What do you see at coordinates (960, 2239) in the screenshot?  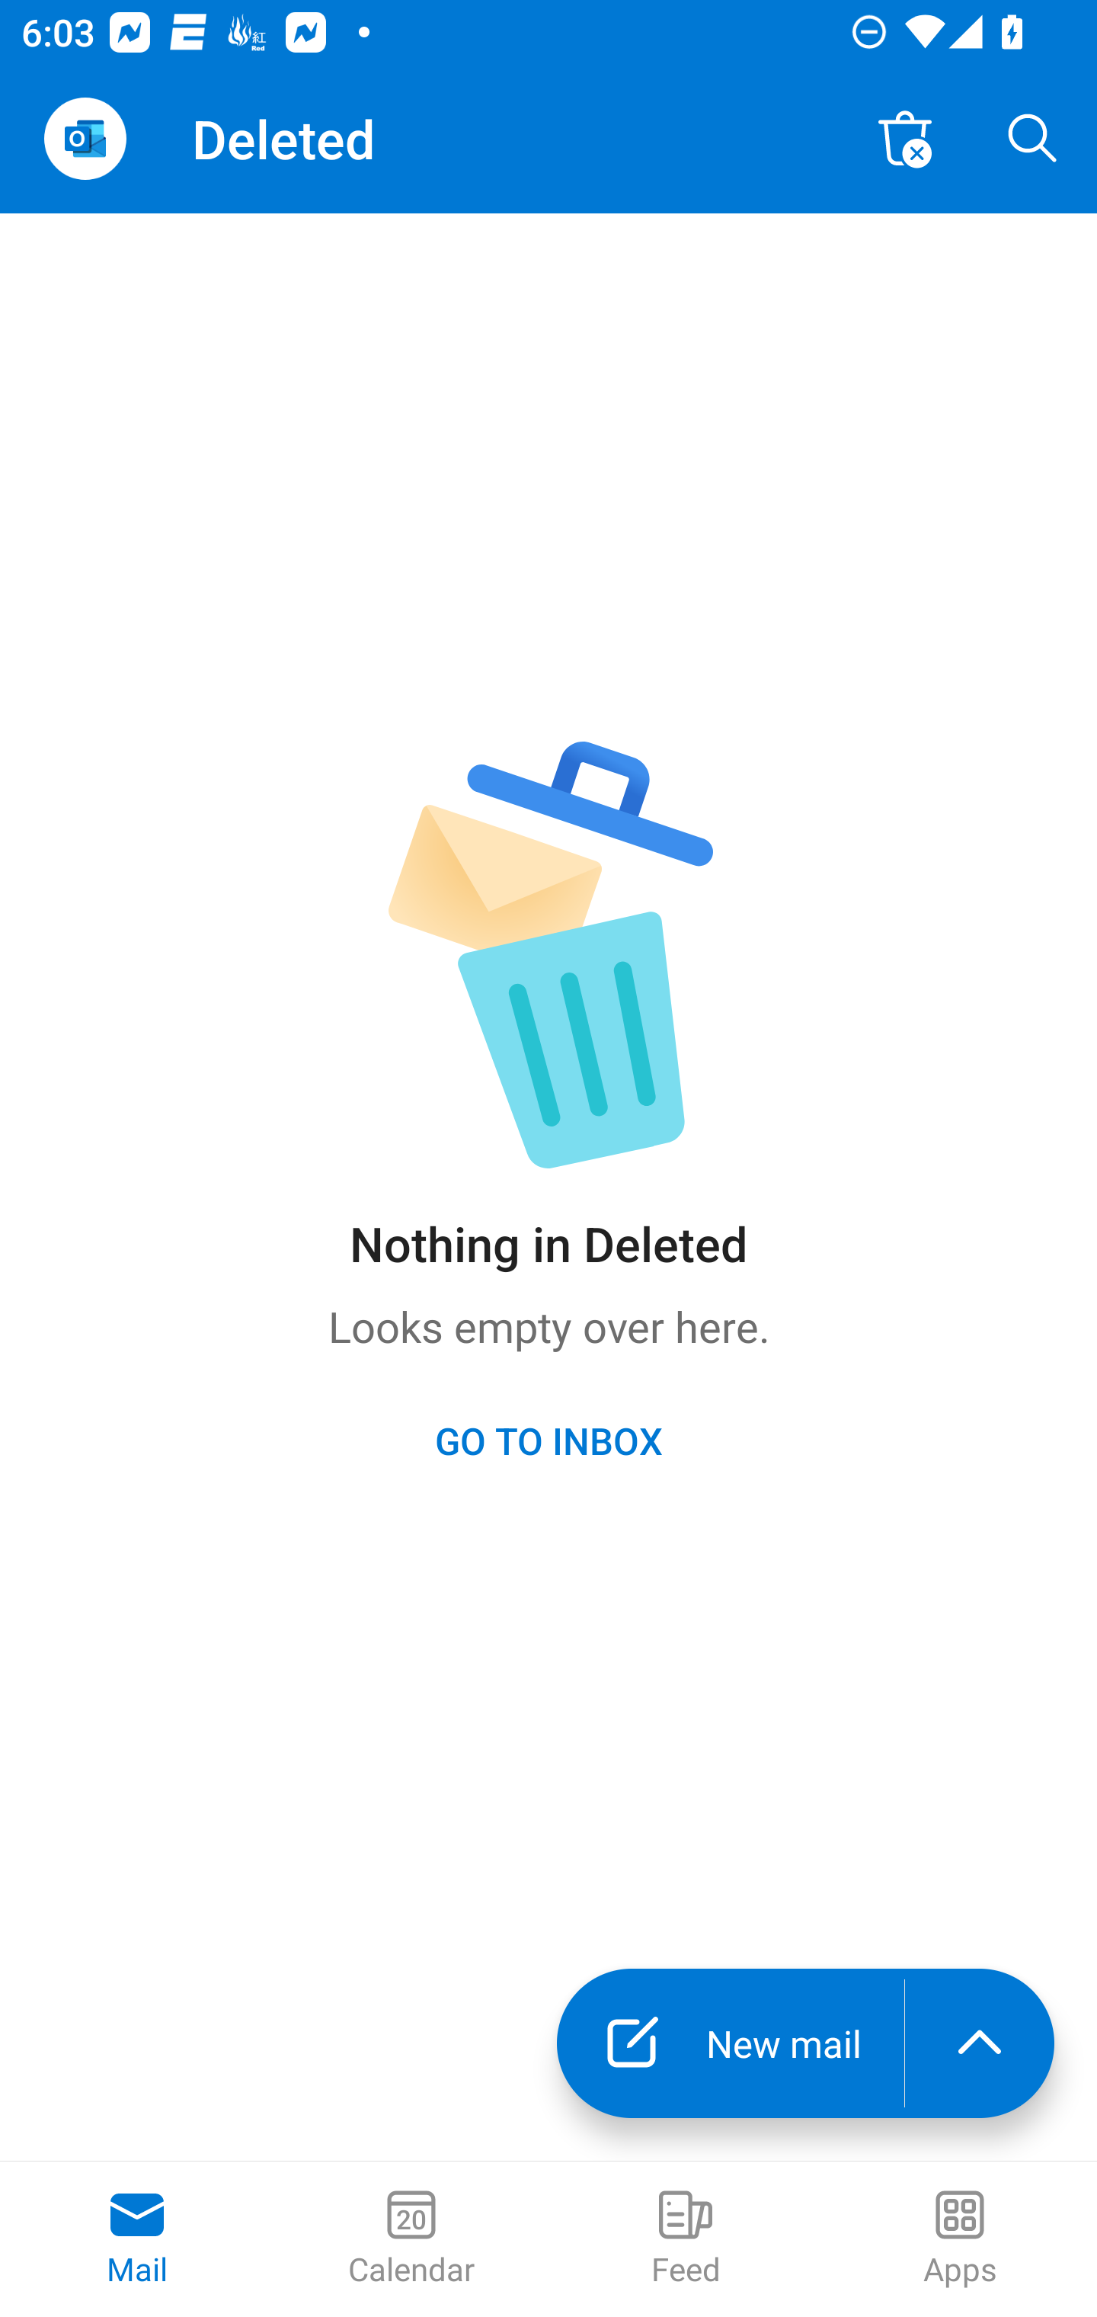 I see `Apps` at bounding box center [960, 2239].